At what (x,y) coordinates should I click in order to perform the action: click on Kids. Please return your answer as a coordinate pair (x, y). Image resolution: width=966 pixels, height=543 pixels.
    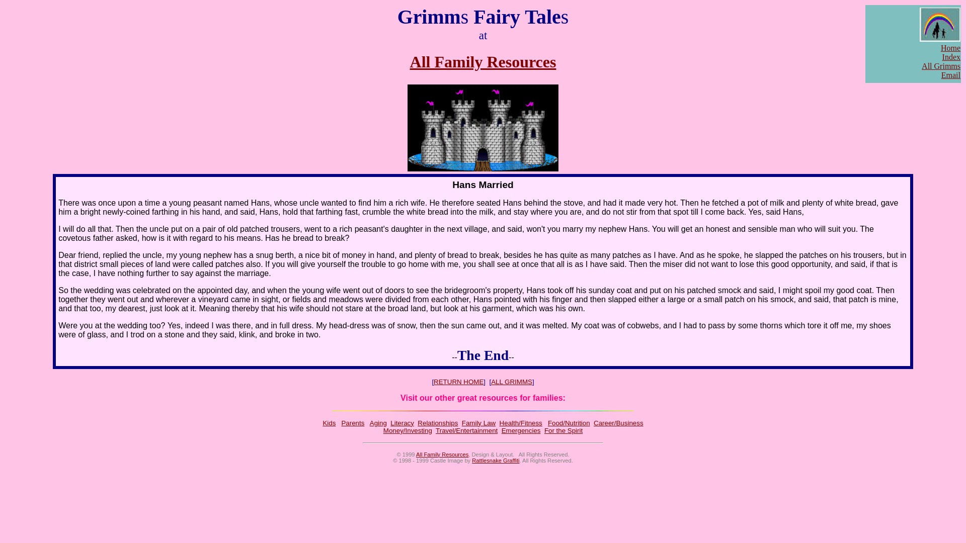
    Looking at the image, I should click on (329, 422).